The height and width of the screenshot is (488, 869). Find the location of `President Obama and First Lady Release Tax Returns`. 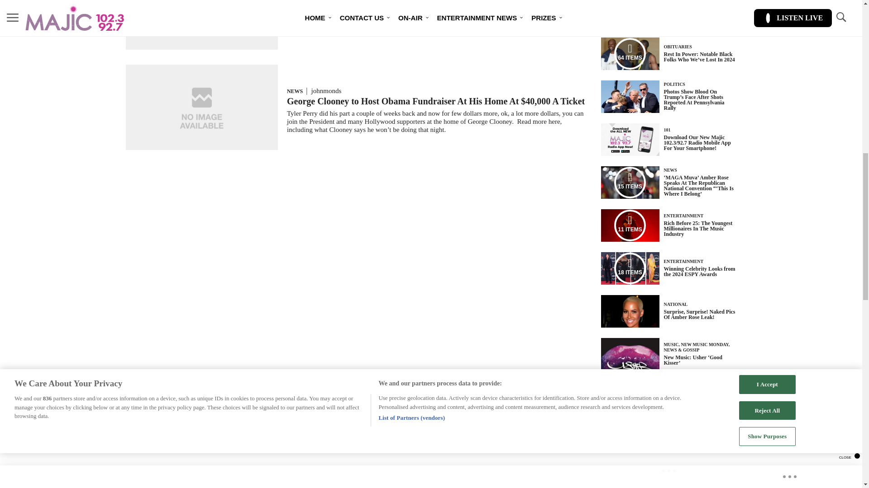

President Obama and First Lady Release Tax Returns is located at coordinates (391, 5).